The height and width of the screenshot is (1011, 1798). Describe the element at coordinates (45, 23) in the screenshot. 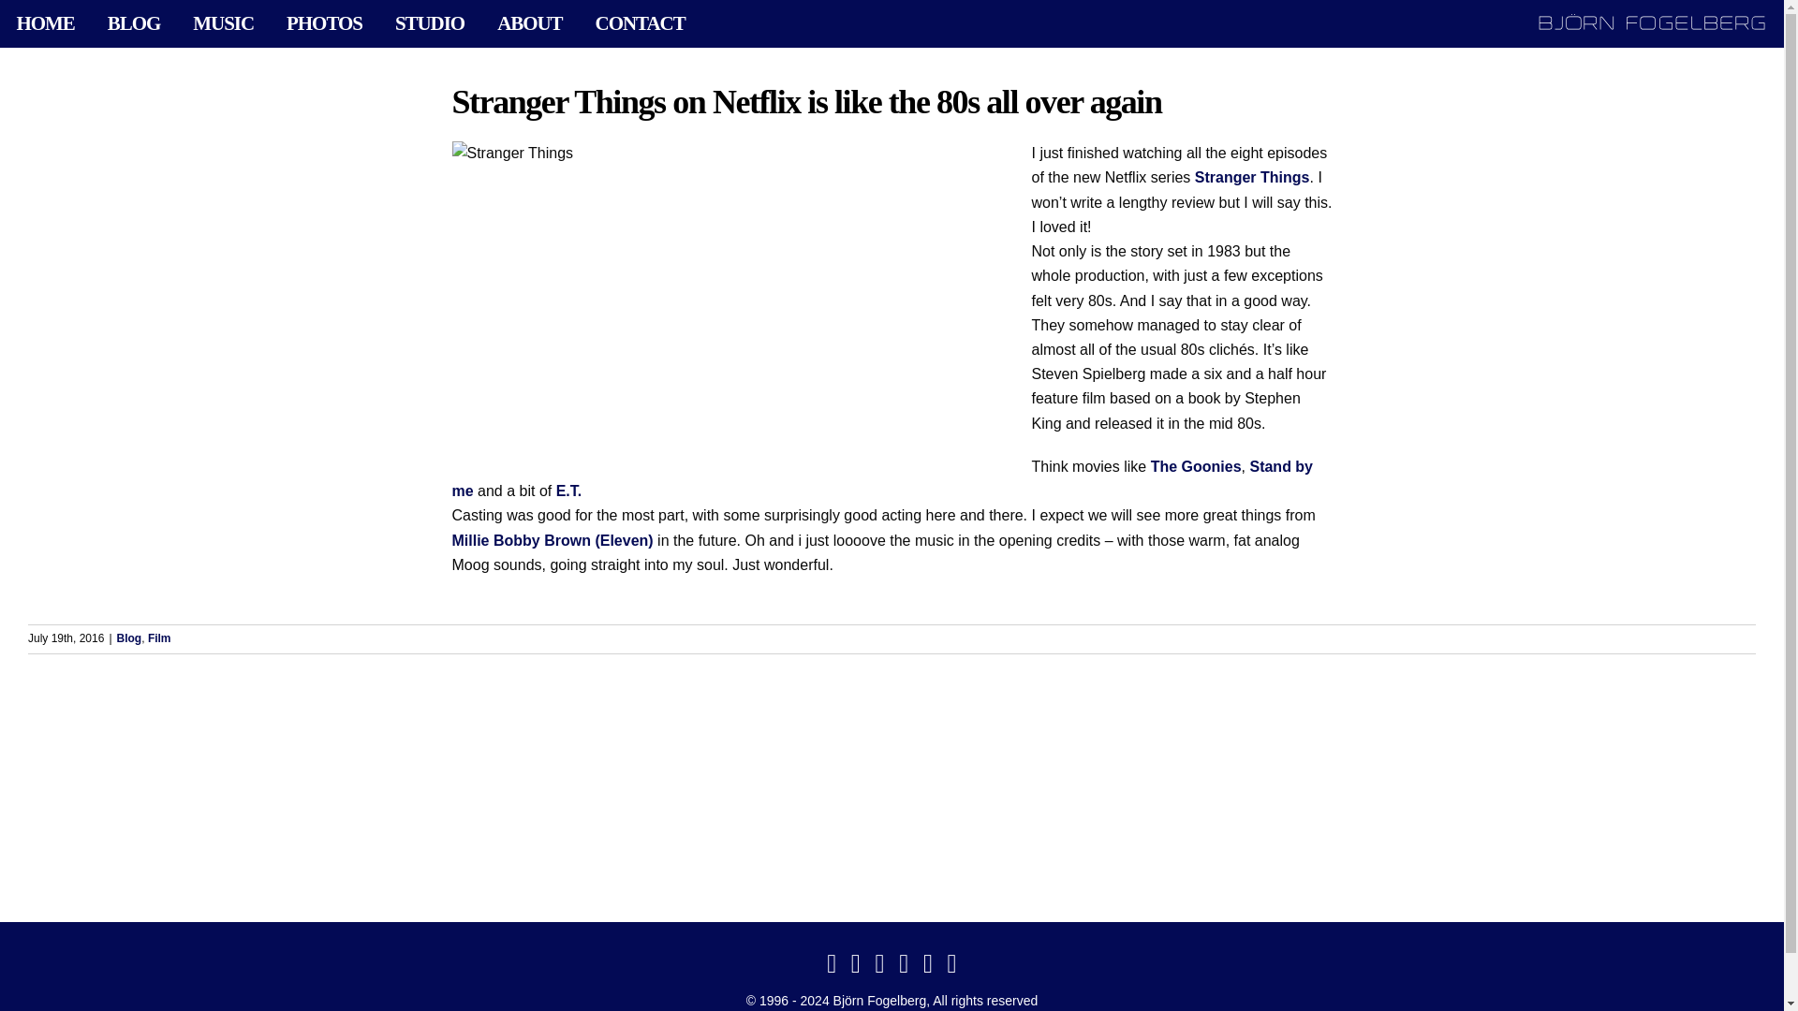

I see `HOME` at that location.